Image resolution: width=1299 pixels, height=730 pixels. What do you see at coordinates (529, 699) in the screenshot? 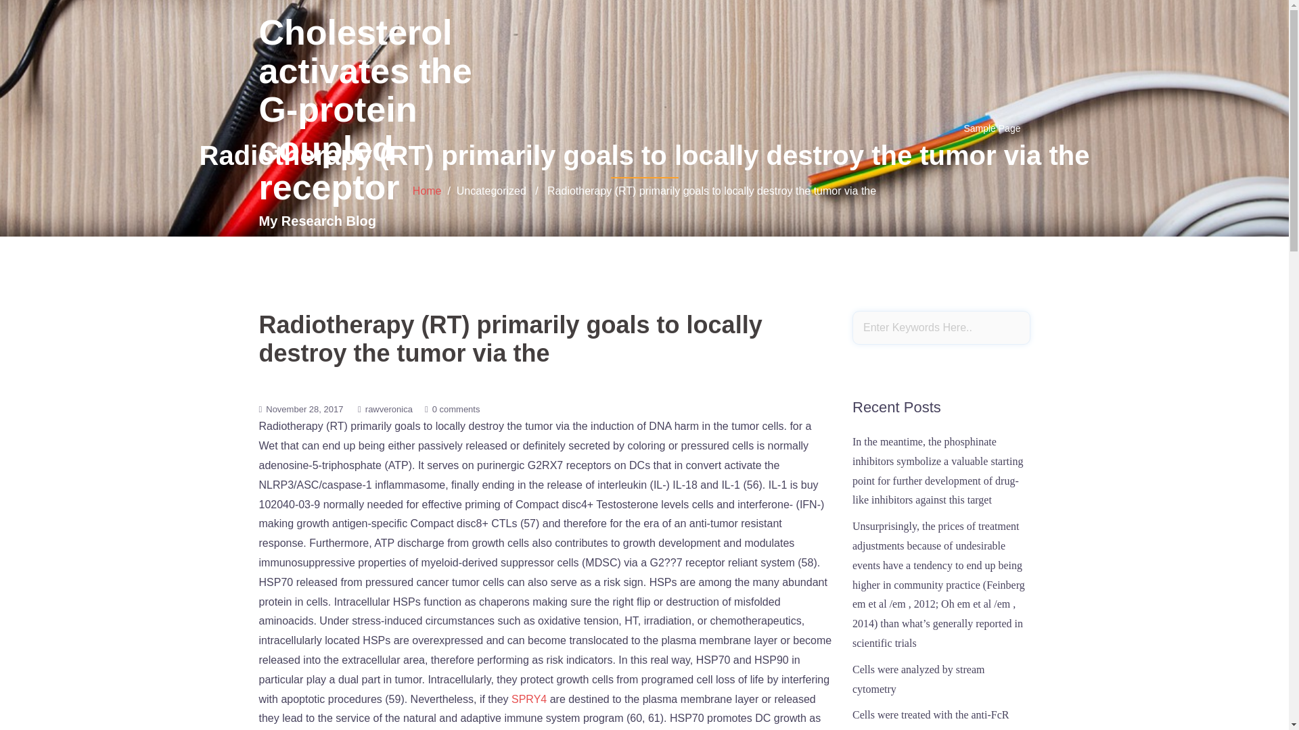
I see `SPRY4` at bounding box center [529, 699].